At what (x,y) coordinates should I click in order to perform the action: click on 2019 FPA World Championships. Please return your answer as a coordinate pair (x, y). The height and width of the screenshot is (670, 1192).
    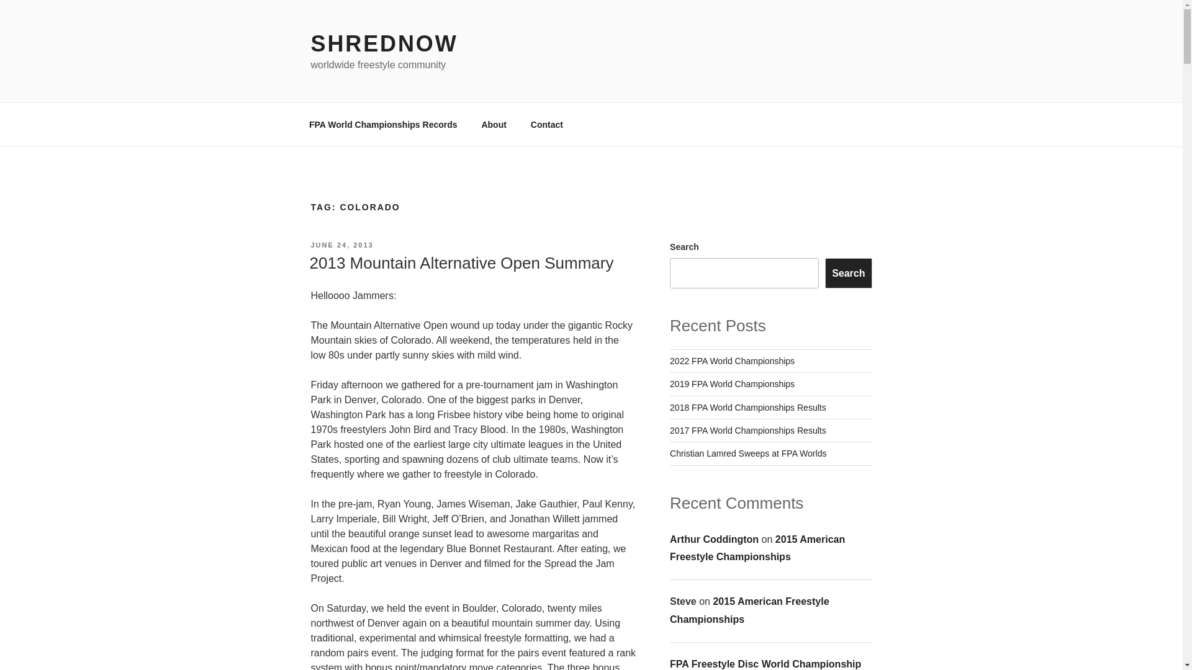
    Looking at the image, I should click on (733, 384).